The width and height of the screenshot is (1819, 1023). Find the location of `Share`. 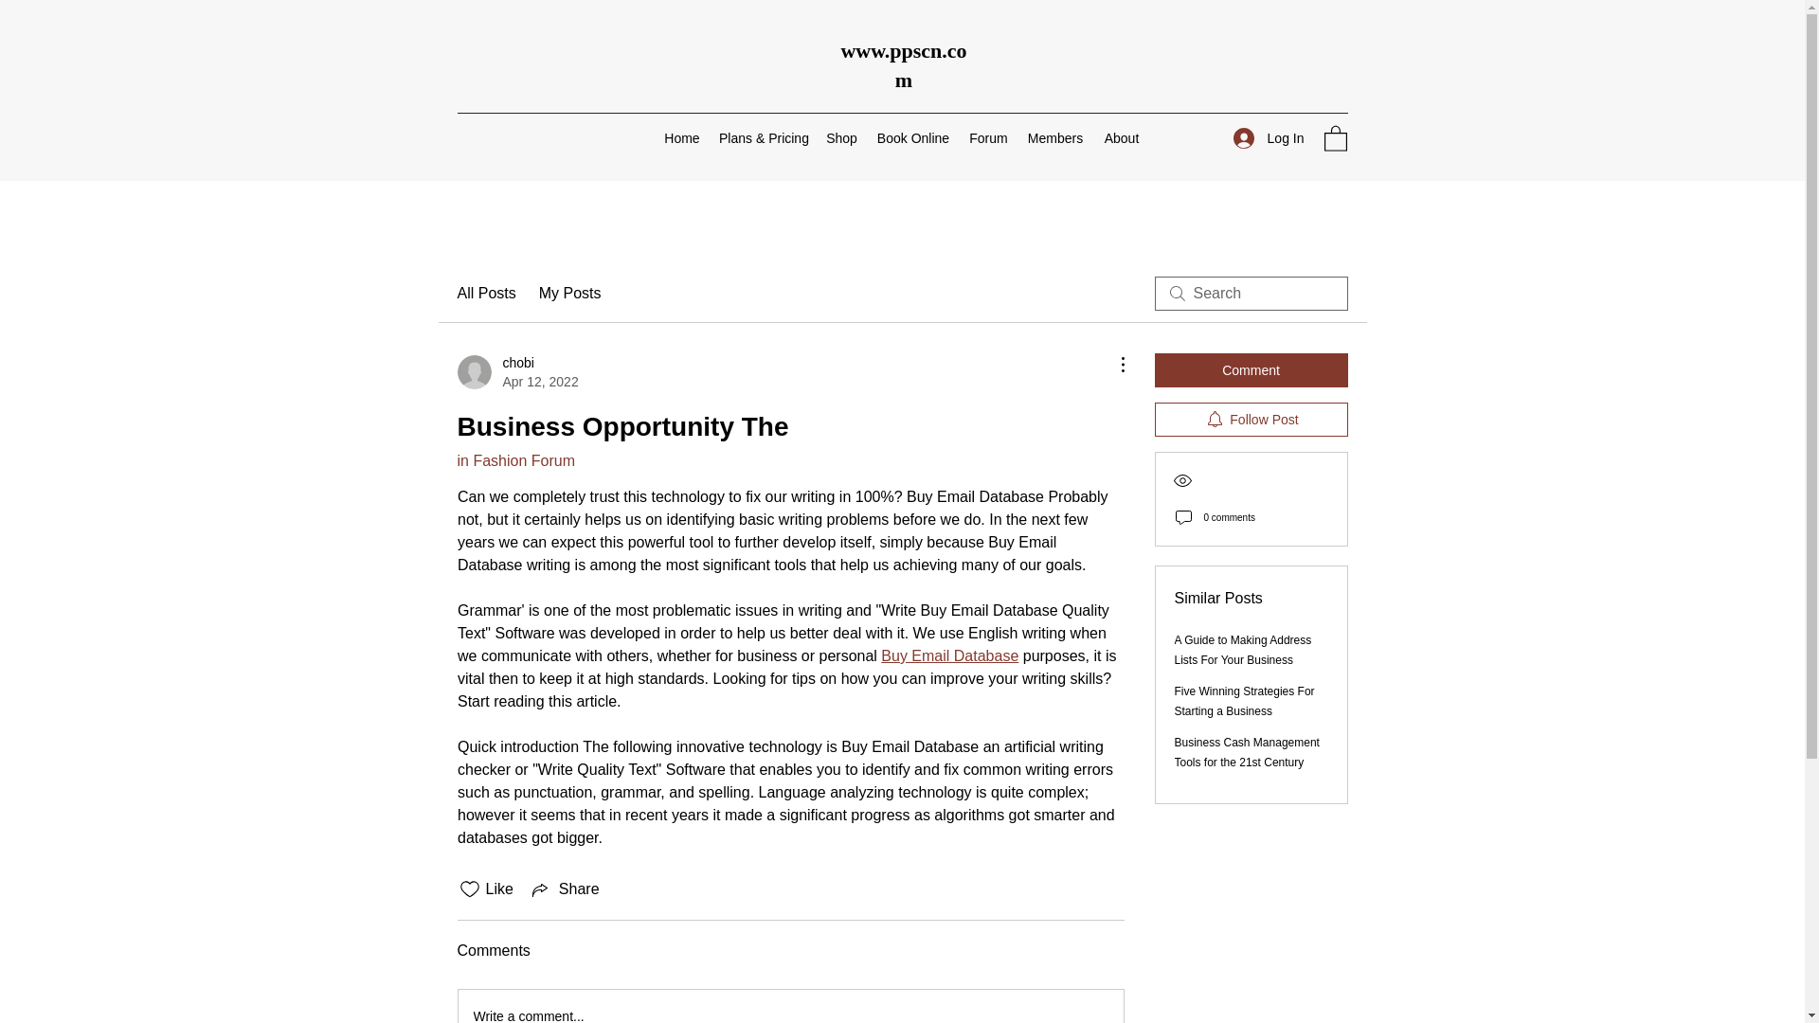

Share is located at coordinates (565, 888).